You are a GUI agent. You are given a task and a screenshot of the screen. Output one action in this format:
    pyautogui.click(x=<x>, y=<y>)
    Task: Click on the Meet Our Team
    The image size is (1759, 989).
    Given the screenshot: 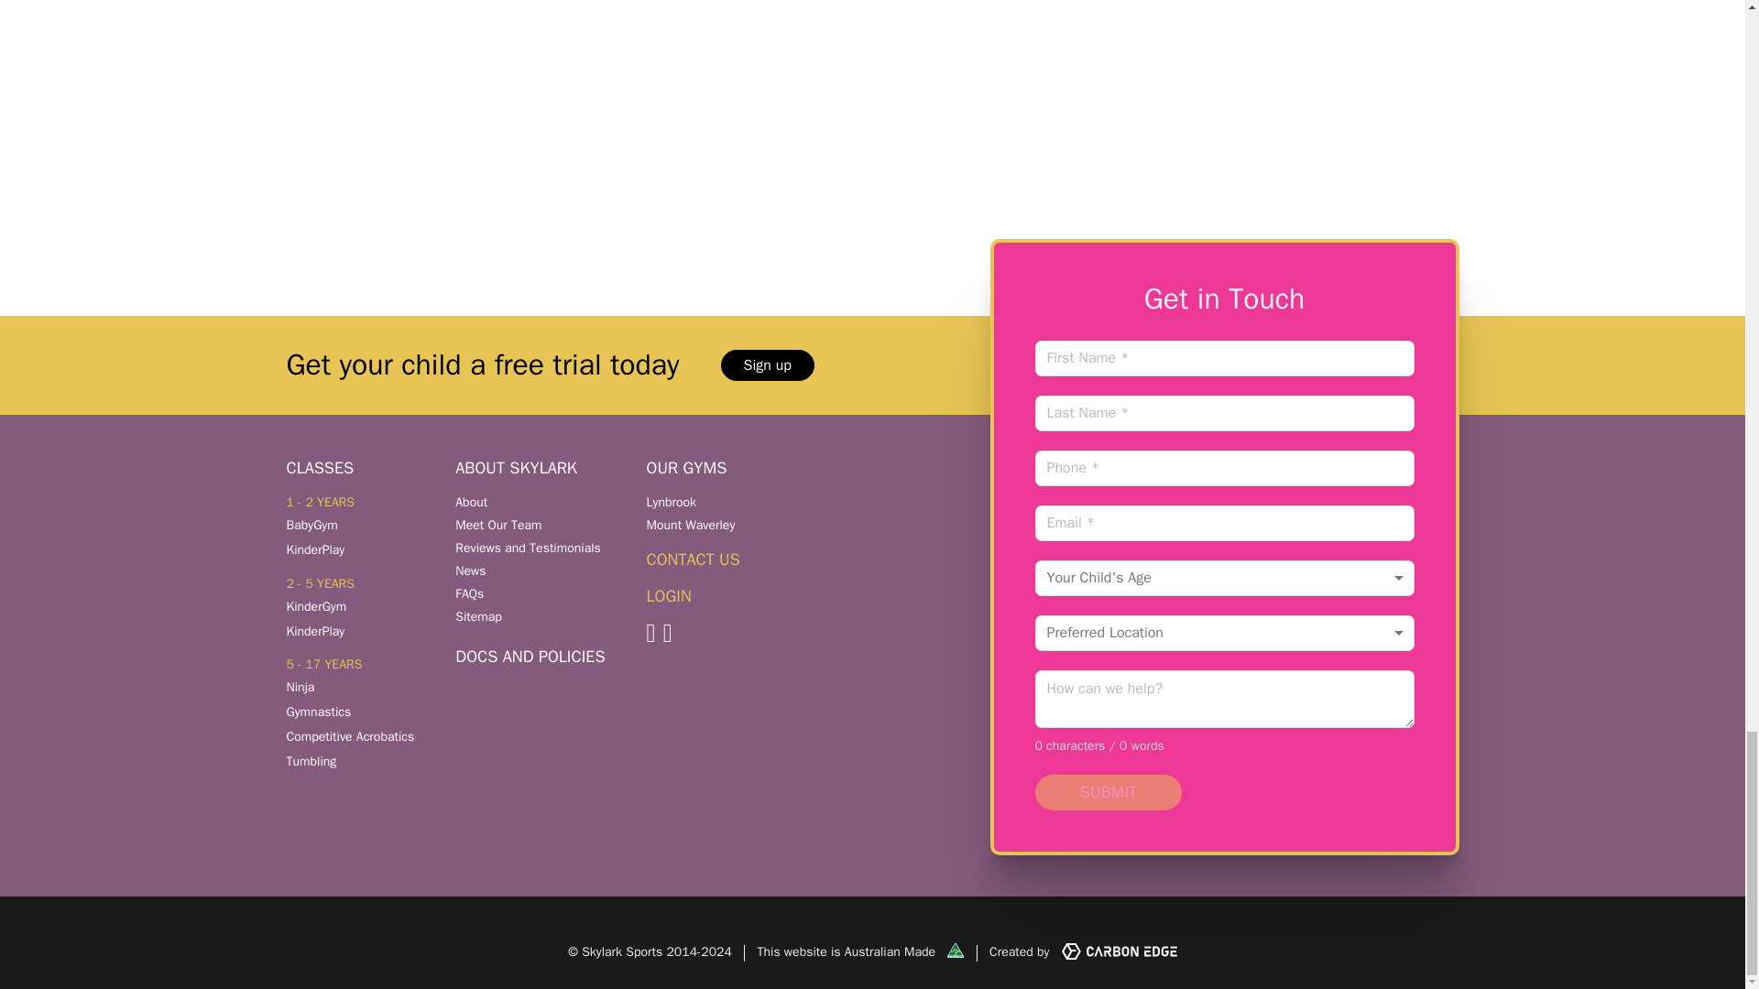 What is the action you would take?
    pyautogui.click(x=530, y=525)
    